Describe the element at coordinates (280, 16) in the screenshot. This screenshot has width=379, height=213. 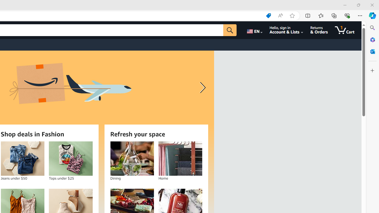
I see `Read aloud this page (Ctrl+Shift+U)` at that location.